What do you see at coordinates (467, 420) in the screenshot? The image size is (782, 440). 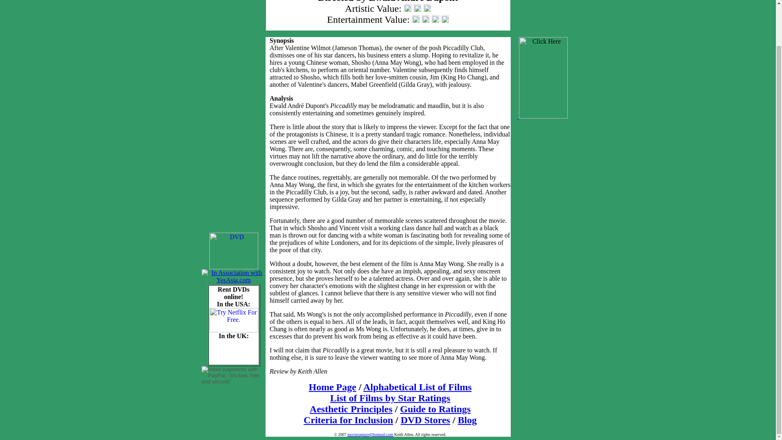 I see `Blog` at bounding box center [467, 420].